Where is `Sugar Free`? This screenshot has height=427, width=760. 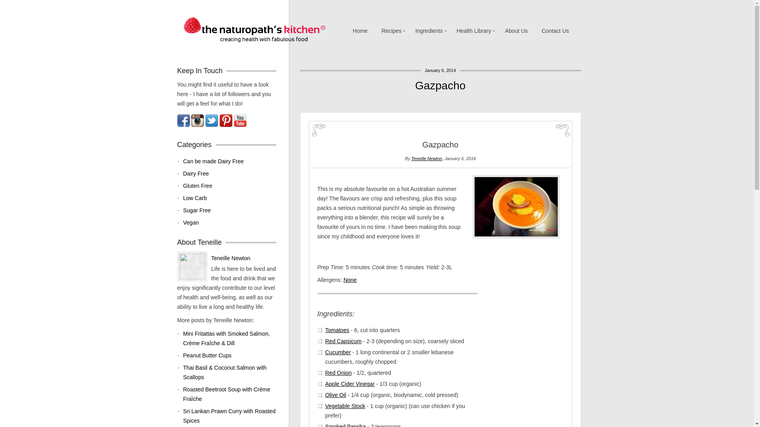 Sugar Free is located at coordinates (230, 210).